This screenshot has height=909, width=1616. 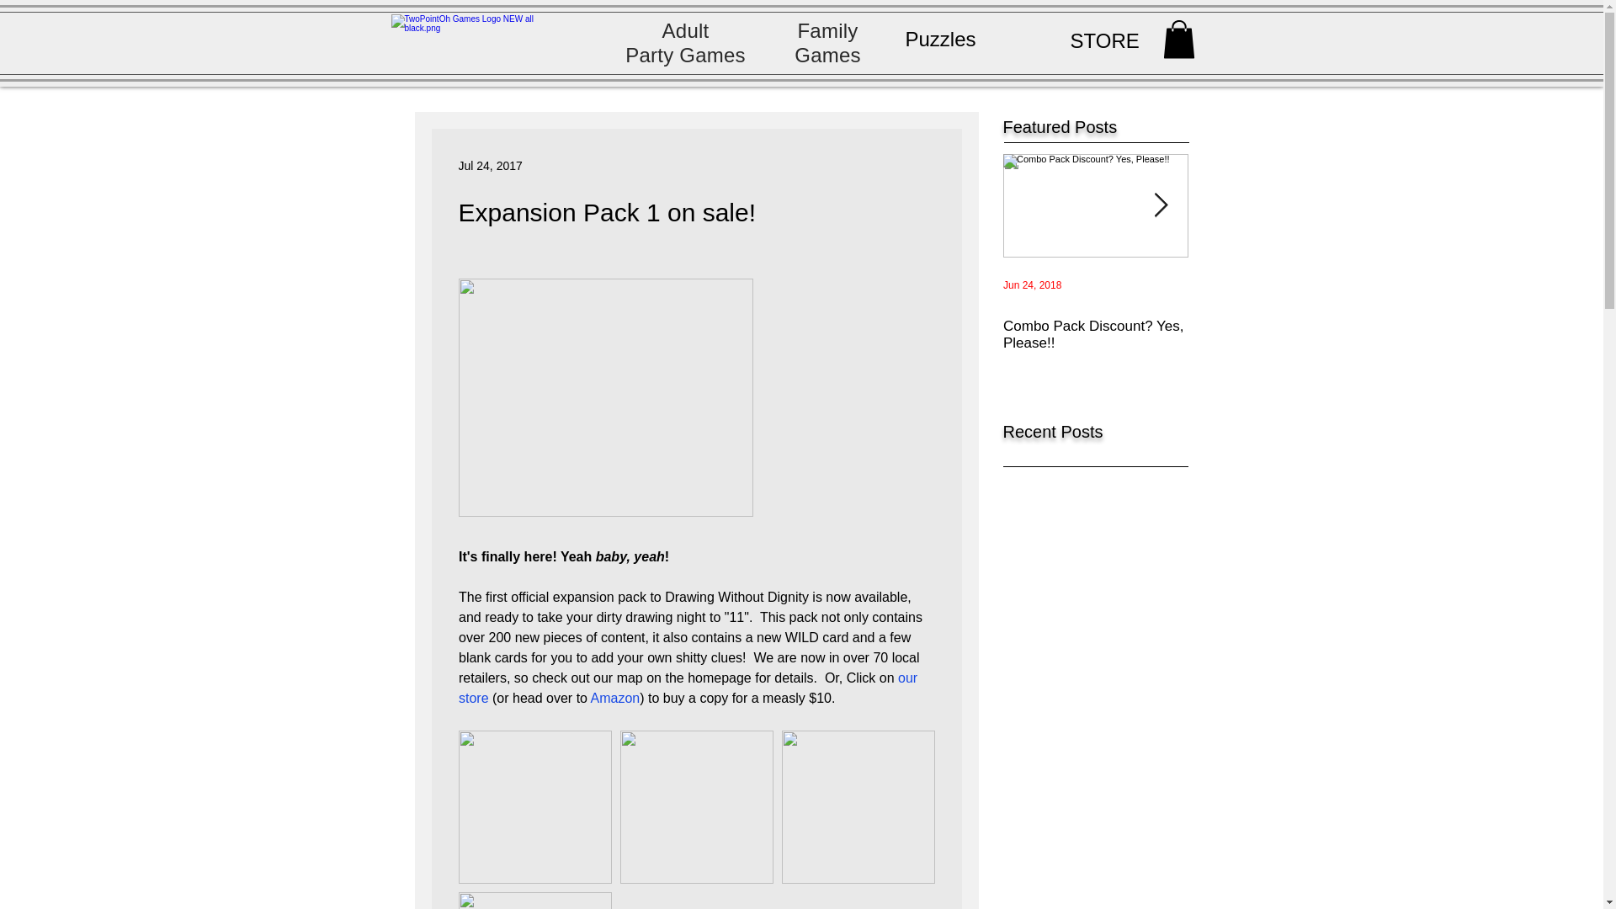 I want to click on Feb 28, 2017, so click(x=1217, y=284).